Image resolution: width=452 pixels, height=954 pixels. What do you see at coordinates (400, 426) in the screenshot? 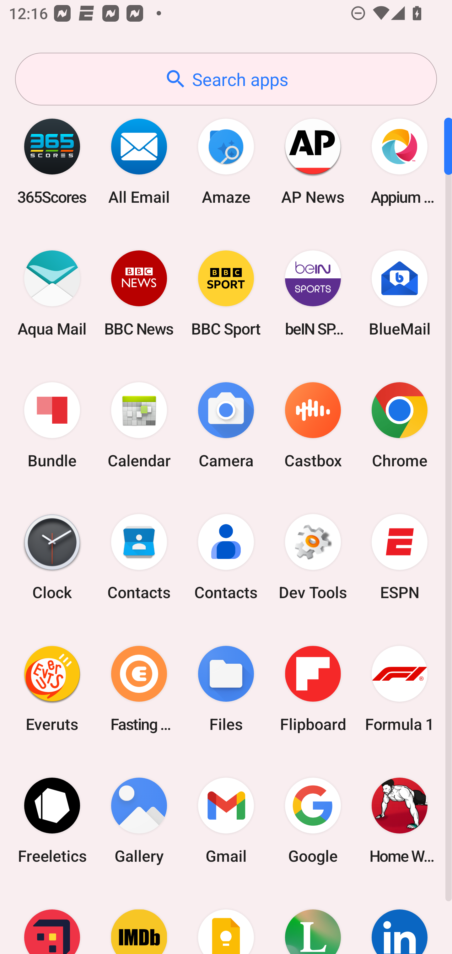
I see `Chrome` at bounding box center [400, 426].